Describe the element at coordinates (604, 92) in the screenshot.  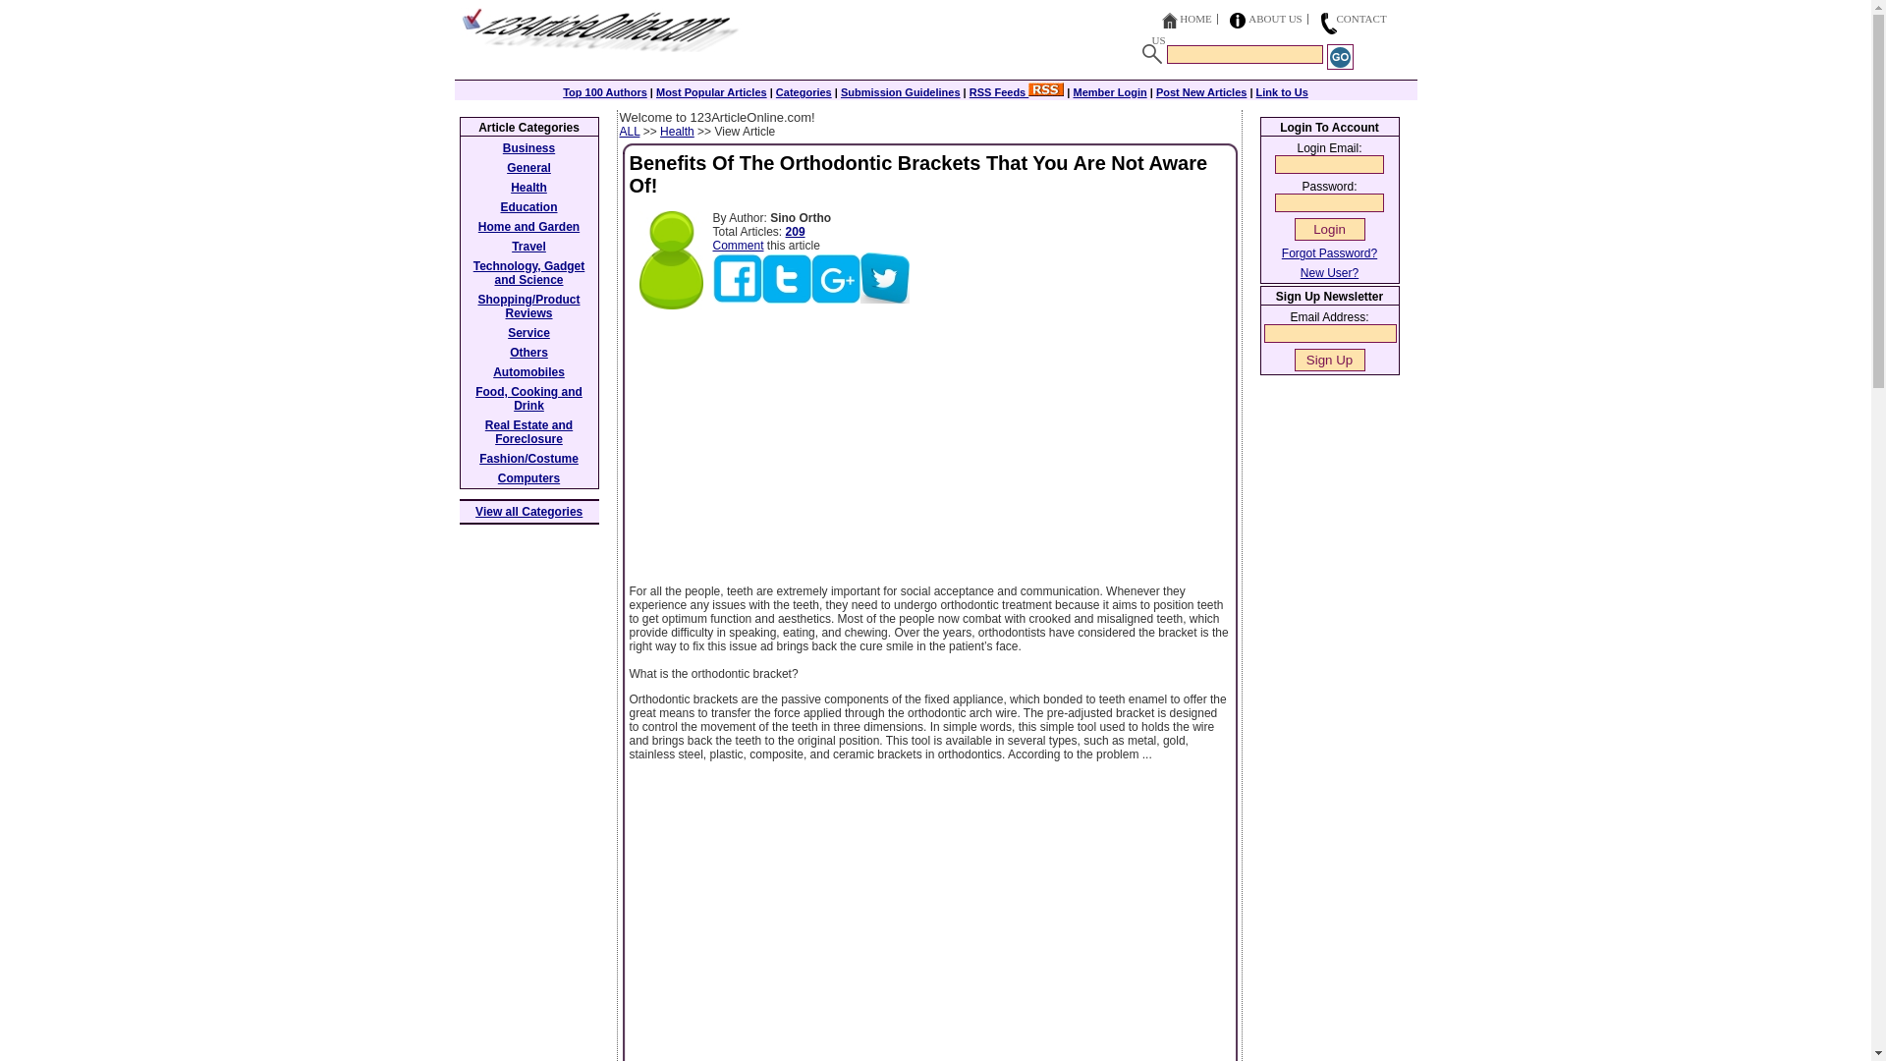
I see `Top 100 Authors` at that location.